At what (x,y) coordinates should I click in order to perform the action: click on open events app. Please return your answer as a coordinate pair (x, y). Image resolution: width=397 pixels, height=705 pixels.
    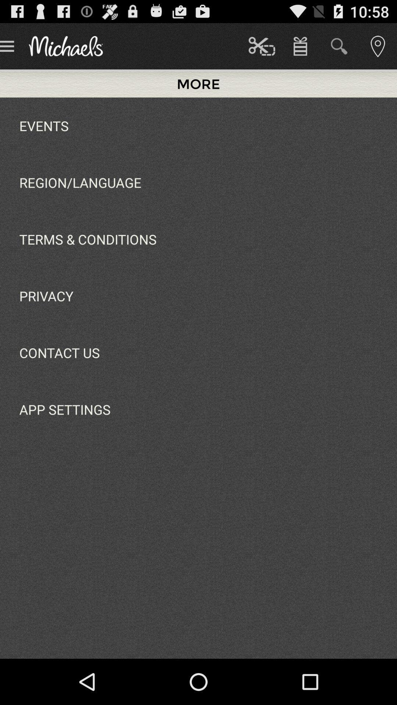
    Looking at the image, I should click on (44, 126).